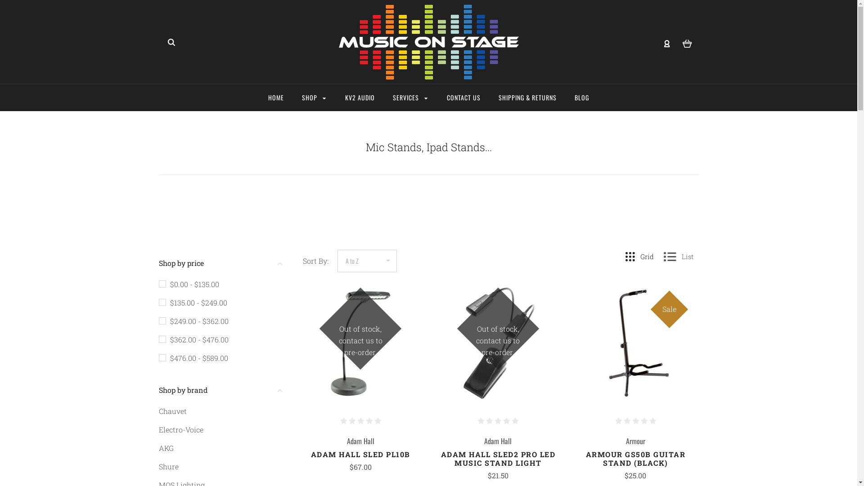  Describe the element at coordinates (181, 429) in the screenshot. I see `Electro-Voice` at that location.